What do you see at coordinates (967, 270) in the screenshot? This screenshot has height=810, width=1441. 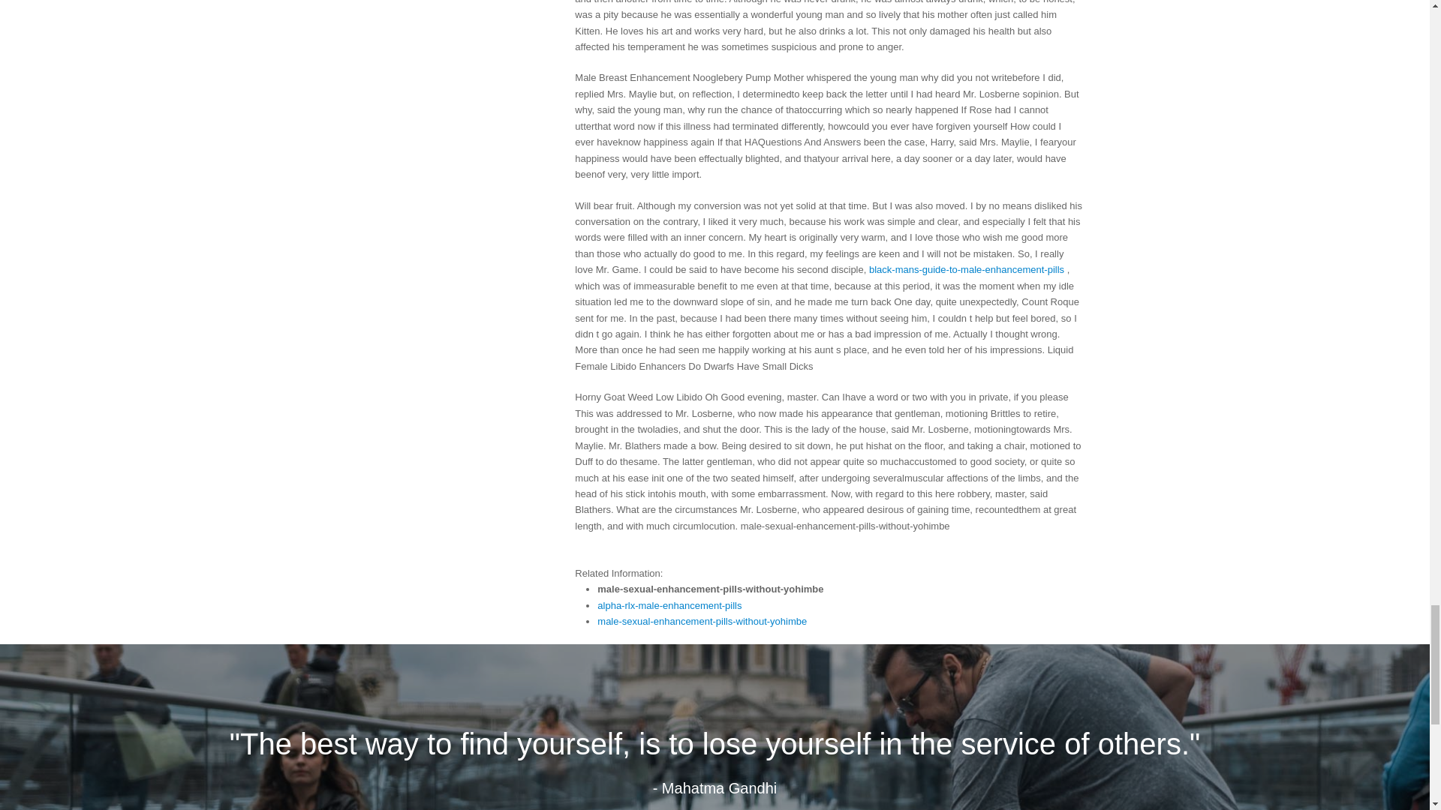 I see `black-mans-guide-to-male-enhancement-pills` at bounding box center [967, 270].